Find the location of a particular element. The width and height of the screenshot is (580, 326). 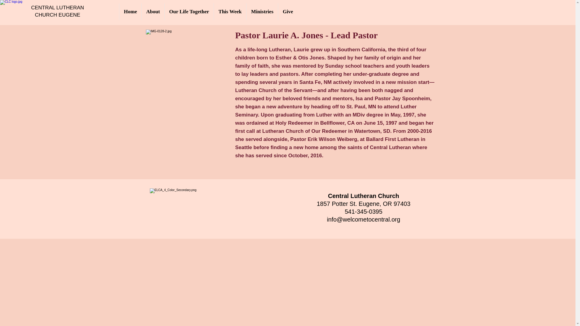

CENTRAL LUTHERAN is located at coordinates (57, 8).